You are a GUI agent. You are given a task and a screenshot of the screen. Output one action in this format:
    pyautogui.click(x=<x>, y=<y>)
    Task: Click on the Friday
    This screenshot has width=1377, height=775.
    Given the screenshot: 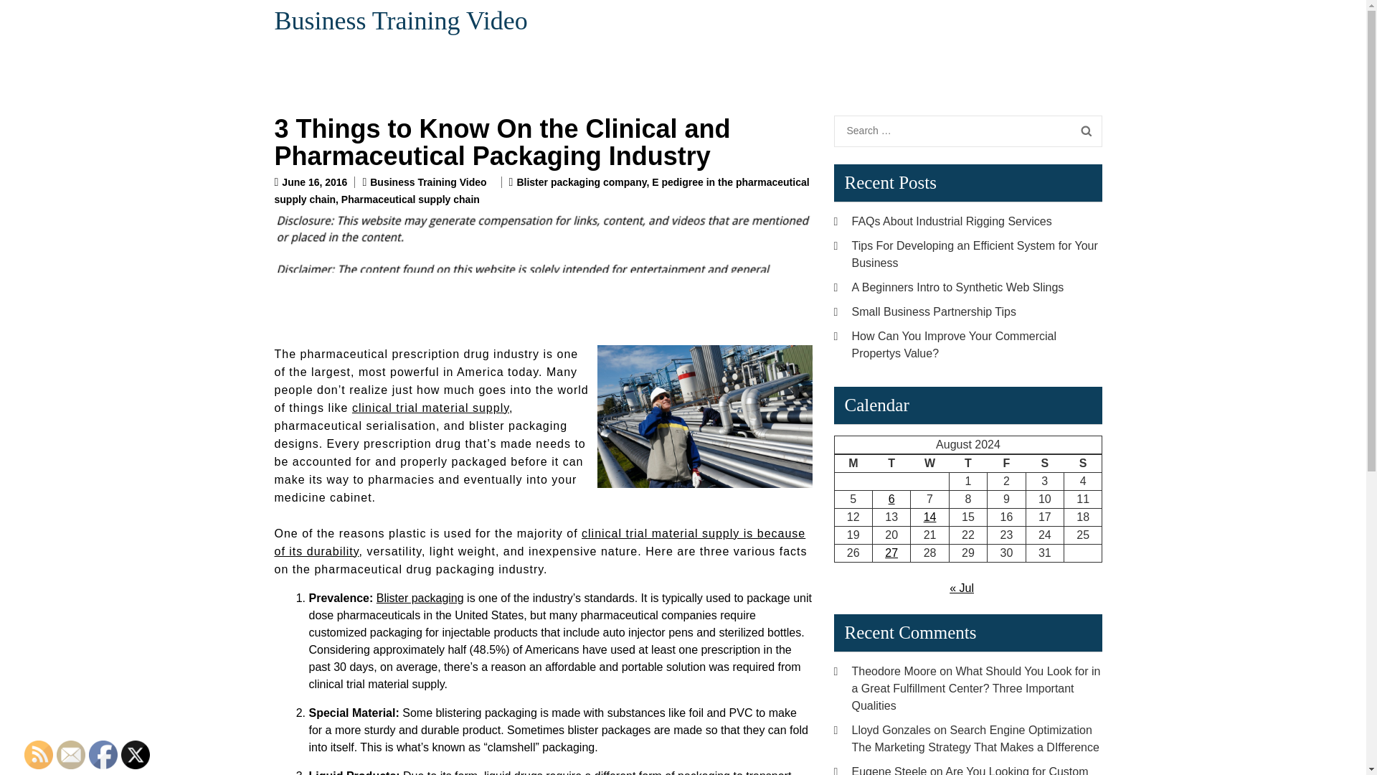 What is the action you would take?
    pyautogui.click(x=1006, y=464)
    